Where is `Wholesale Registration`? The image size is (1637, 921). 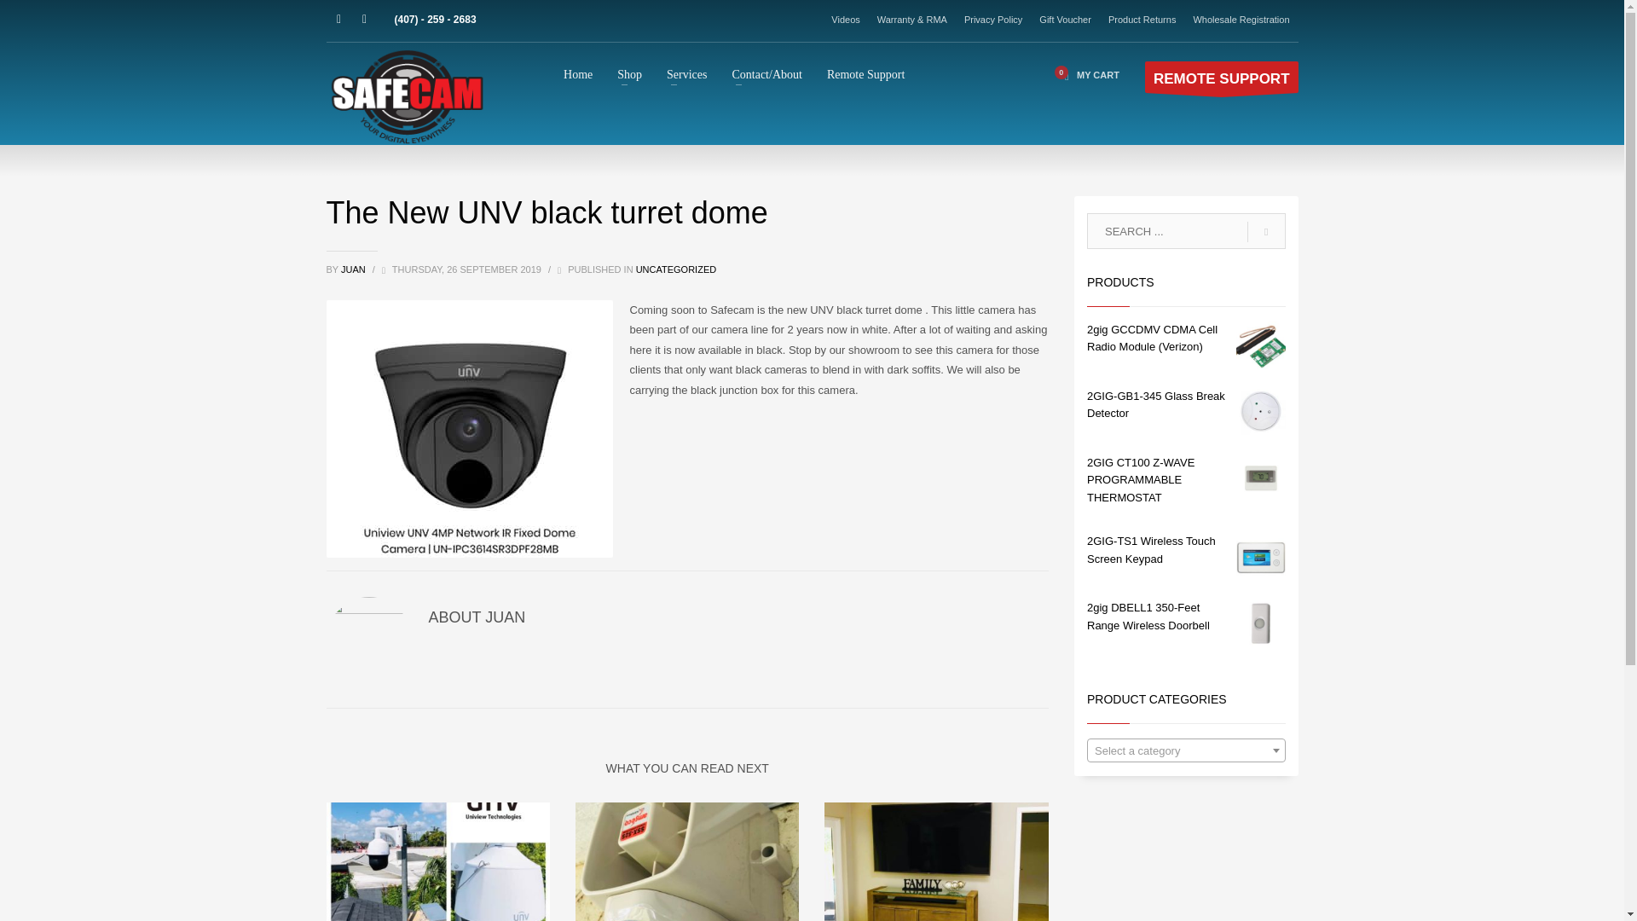 Wholesale Registration is located at coordinates (1241, 19).